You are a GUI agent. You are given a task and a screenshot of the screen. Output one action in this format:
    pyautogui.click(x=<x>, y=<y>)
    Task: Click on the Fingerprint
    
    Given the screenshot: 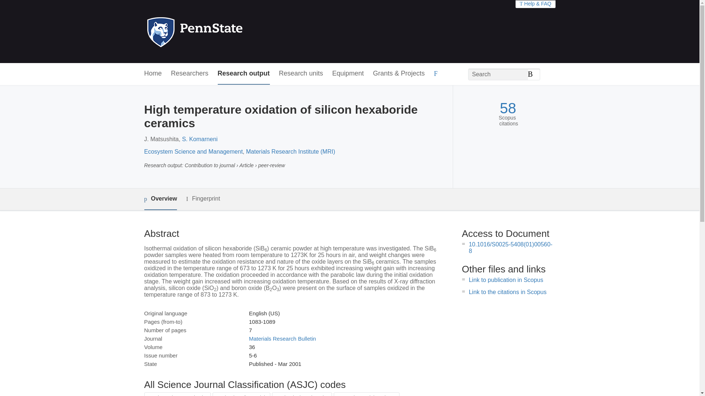 What is the action you would take?
    pyautogui.click(x=203, y=199)
    